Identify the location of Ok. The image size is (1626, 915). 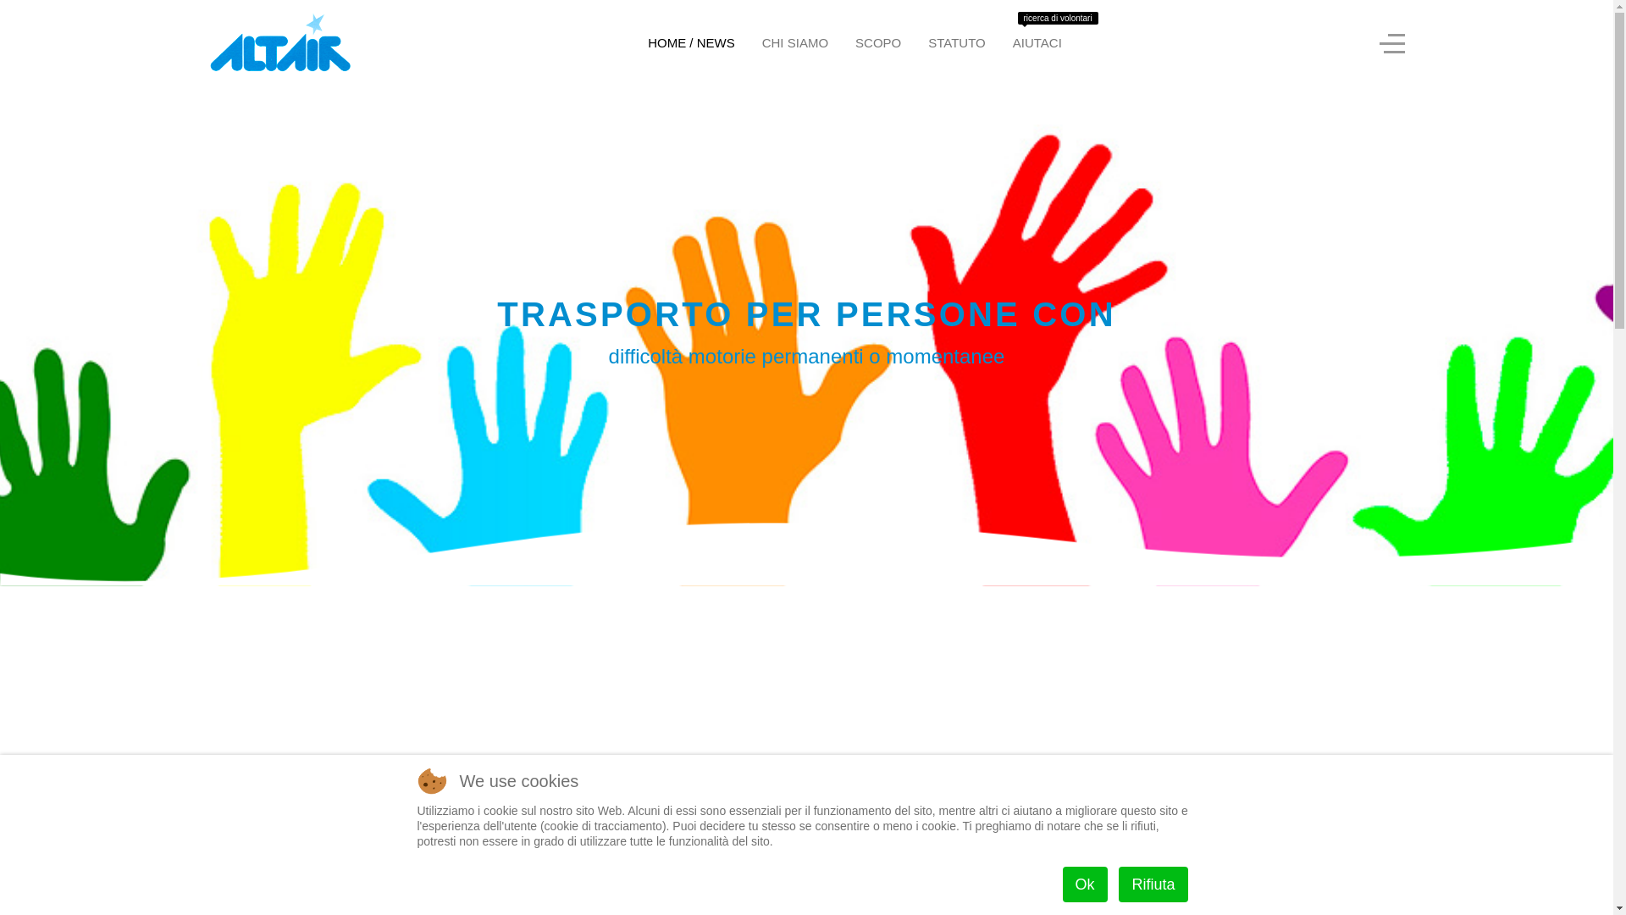
(1086, 884).